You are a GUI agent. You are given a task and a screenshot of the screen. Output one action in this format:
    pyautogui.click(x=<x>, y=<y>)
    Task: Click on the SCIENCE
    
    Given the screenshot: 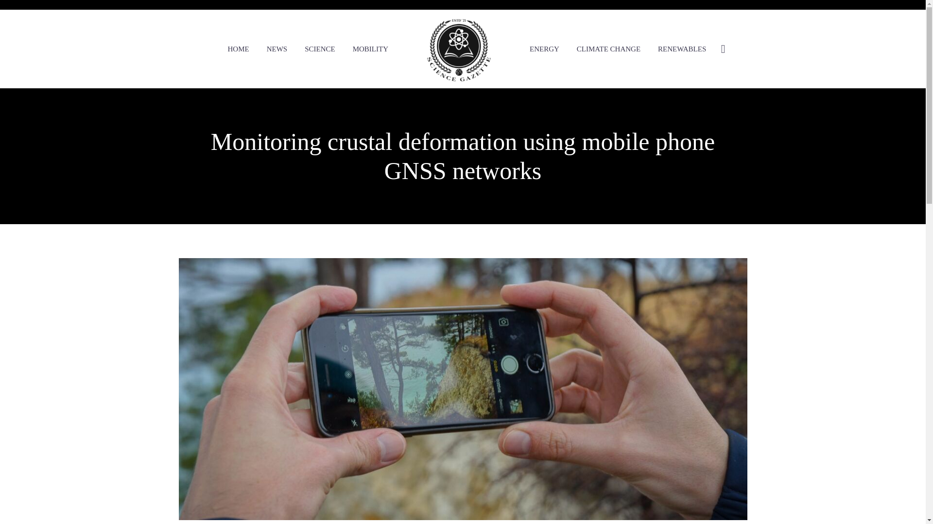 What is the action you would take?
    pyautogui.click(x=320, y=49)
    